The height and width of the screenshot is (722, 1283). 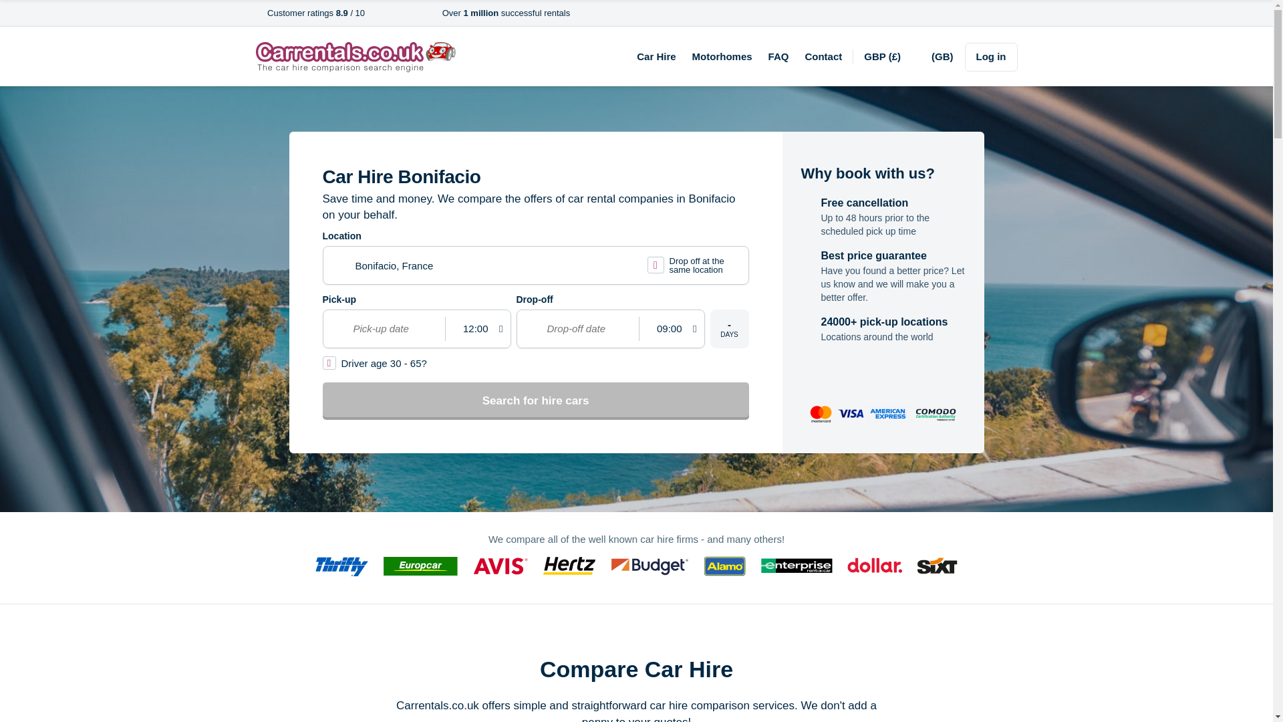 What do you see at coordinates (656, 56) in the screenshot?
I see `Car Hire` at bounding box center [656, 56].